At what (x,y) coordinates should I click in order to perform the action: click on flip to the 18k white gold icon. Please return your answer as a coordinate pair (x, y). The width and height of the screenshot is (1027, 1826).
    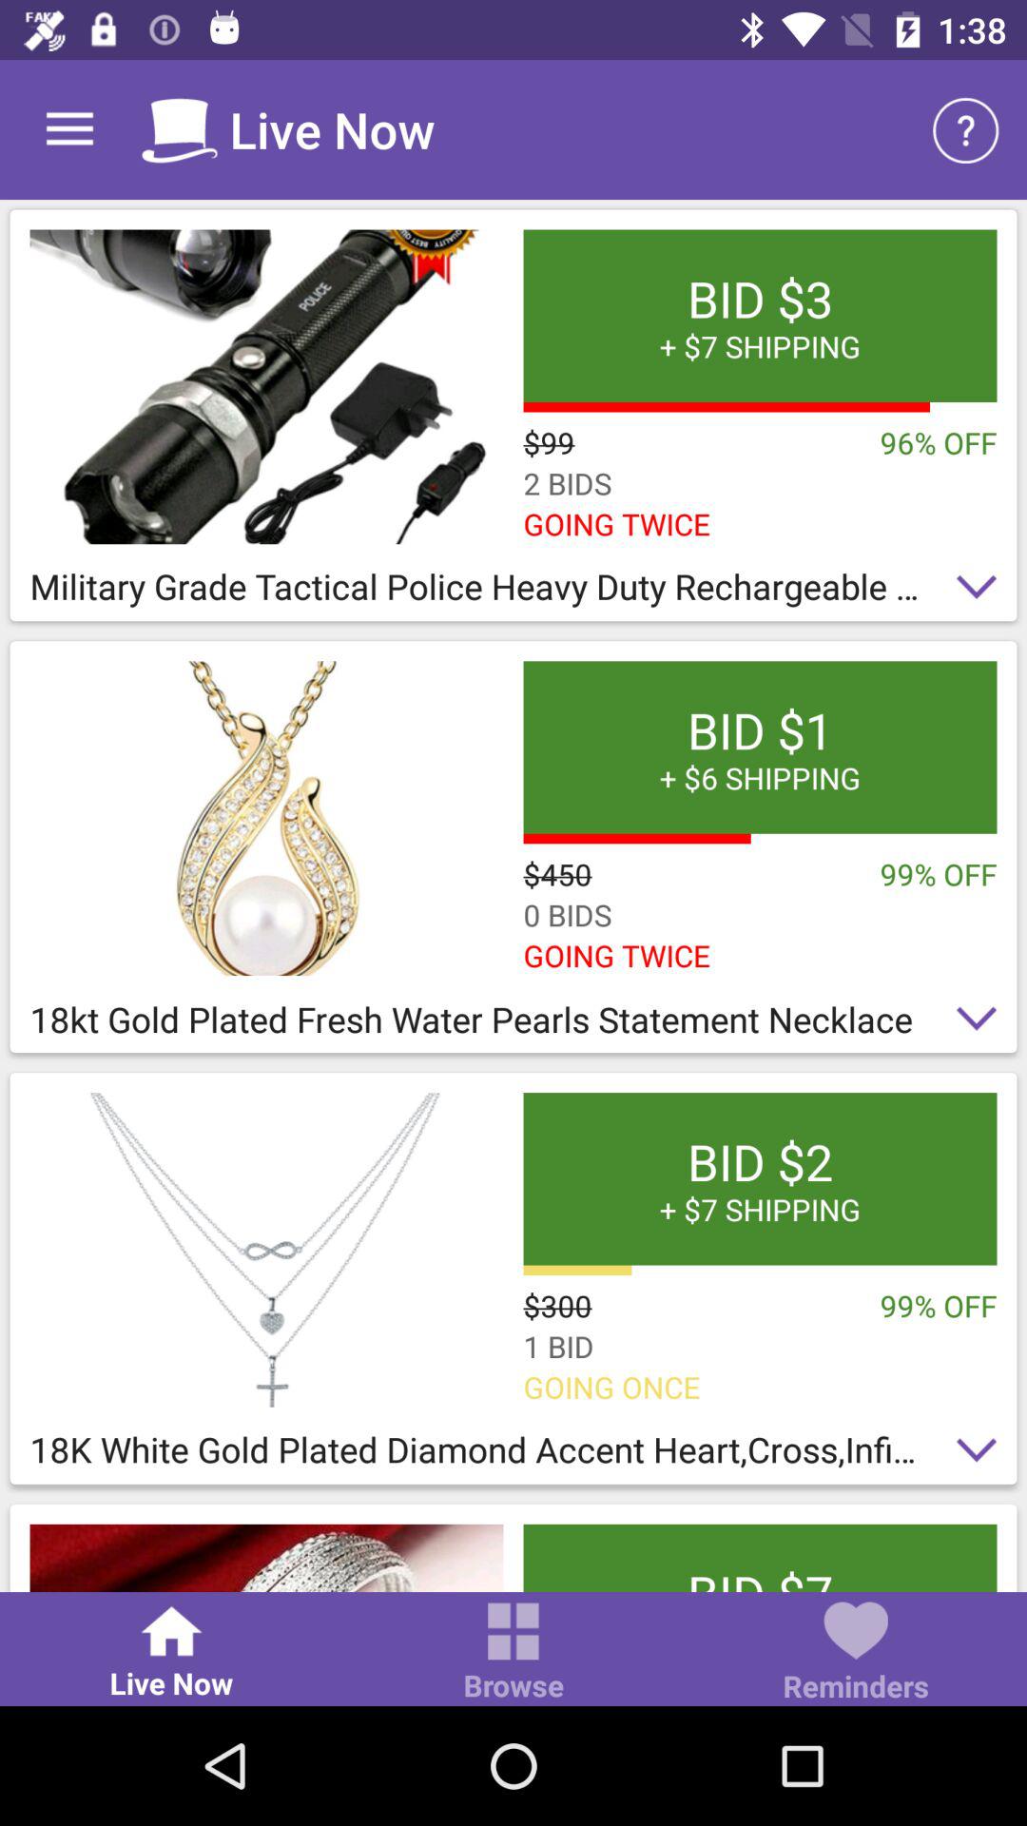
    Looking at the image, I should click on (513, 1455).